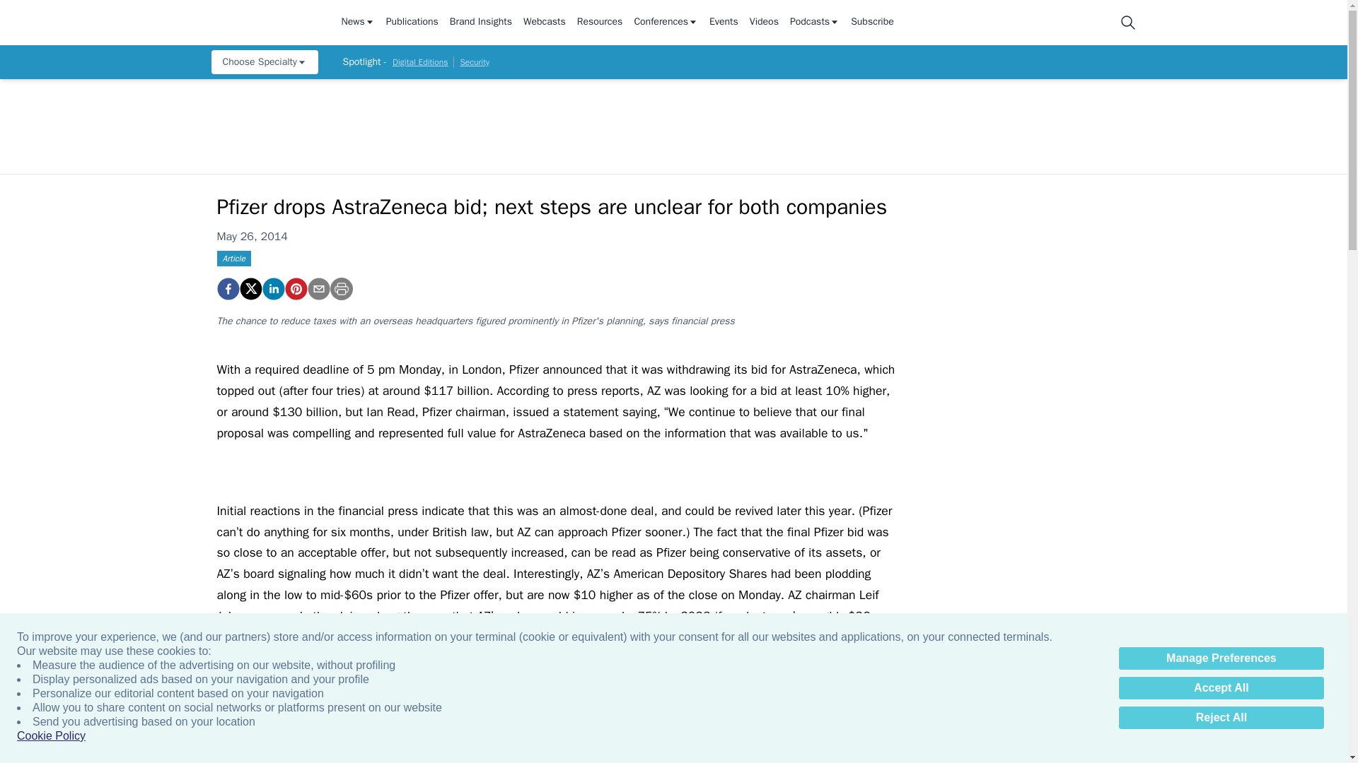  I want to click on Webcasts, so click(545, 23).